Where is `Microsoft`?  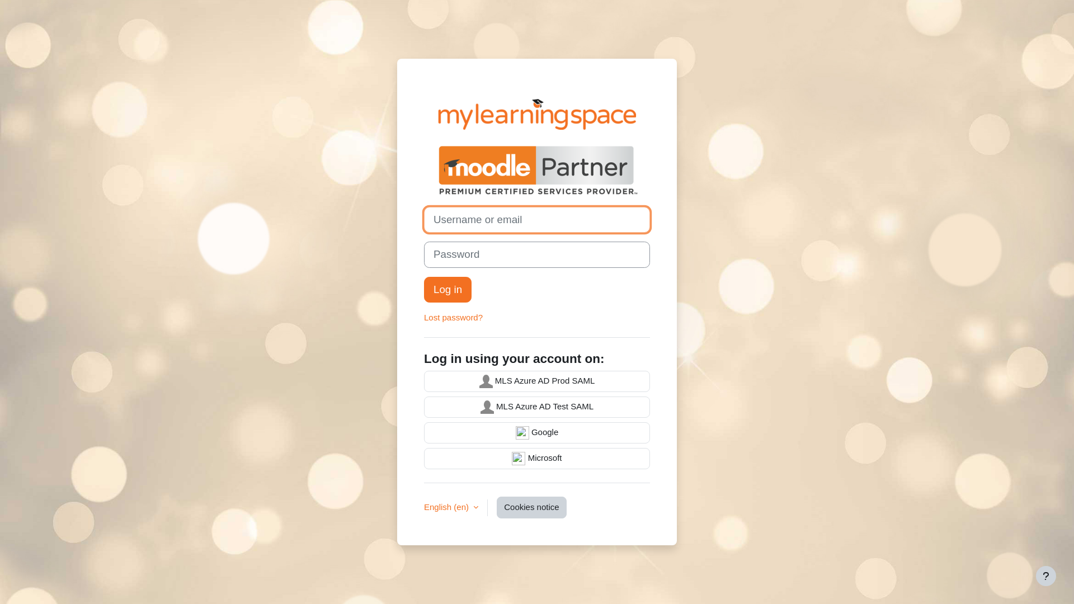
Microsoft is located at coordinates (537, 459).